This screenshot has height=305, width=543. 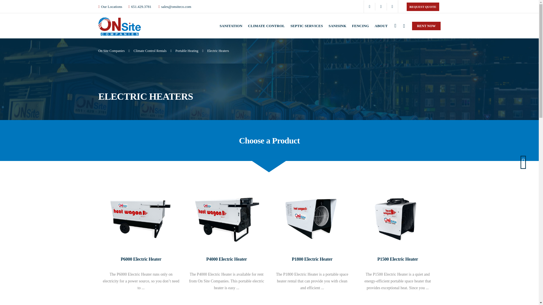 I want to click on On Site Companies On Linkedin, so click(x=381, y=6).